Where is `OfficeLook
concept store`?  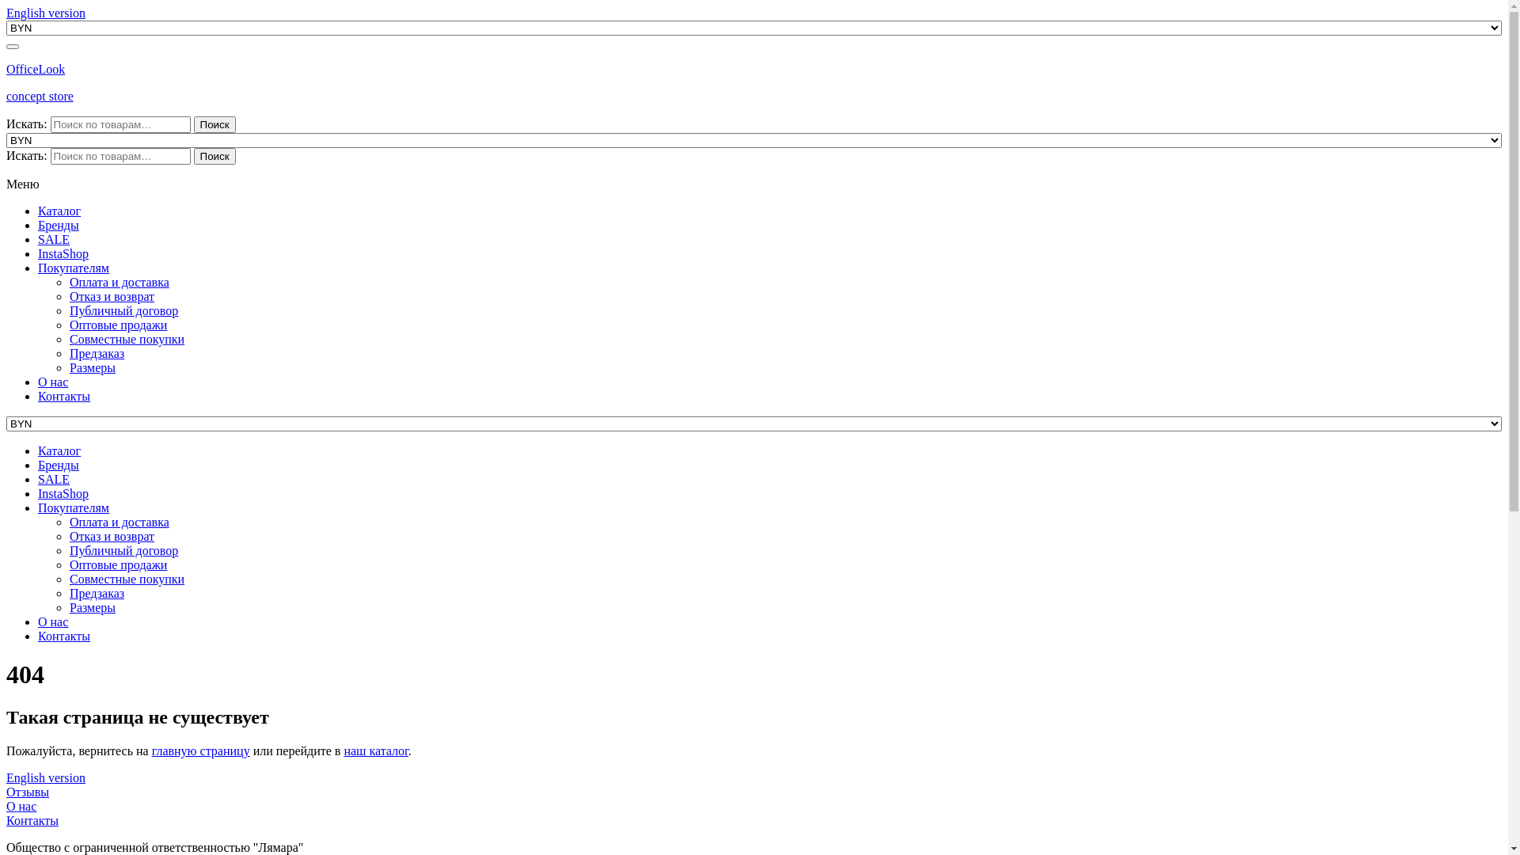
OfficeLook
concept store is located at coordinates (754, 83).